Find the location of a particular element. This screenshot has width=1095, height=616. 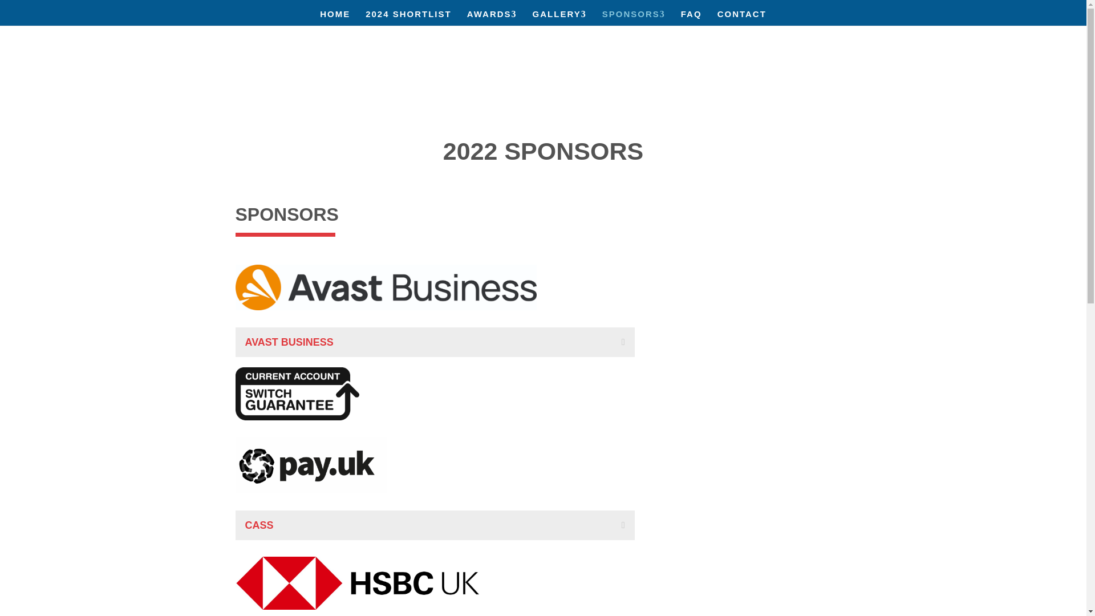

GALLERY is located at coordinates (559, 18).